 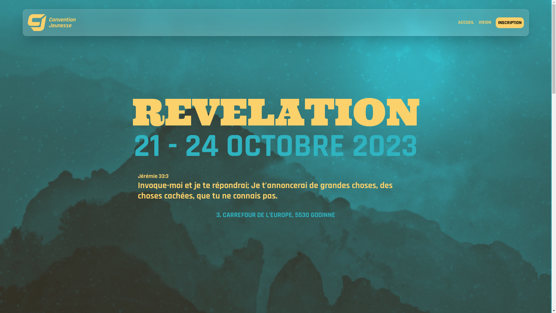 What do you see at coordinates (510, 23) in the screenshot?
I see `INSCRIPTION` at bounding box center [510, 23].